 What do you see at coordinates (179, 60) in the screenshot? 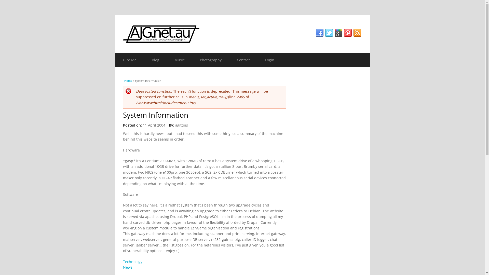
I see `Music` at bounding box center [179, 60].